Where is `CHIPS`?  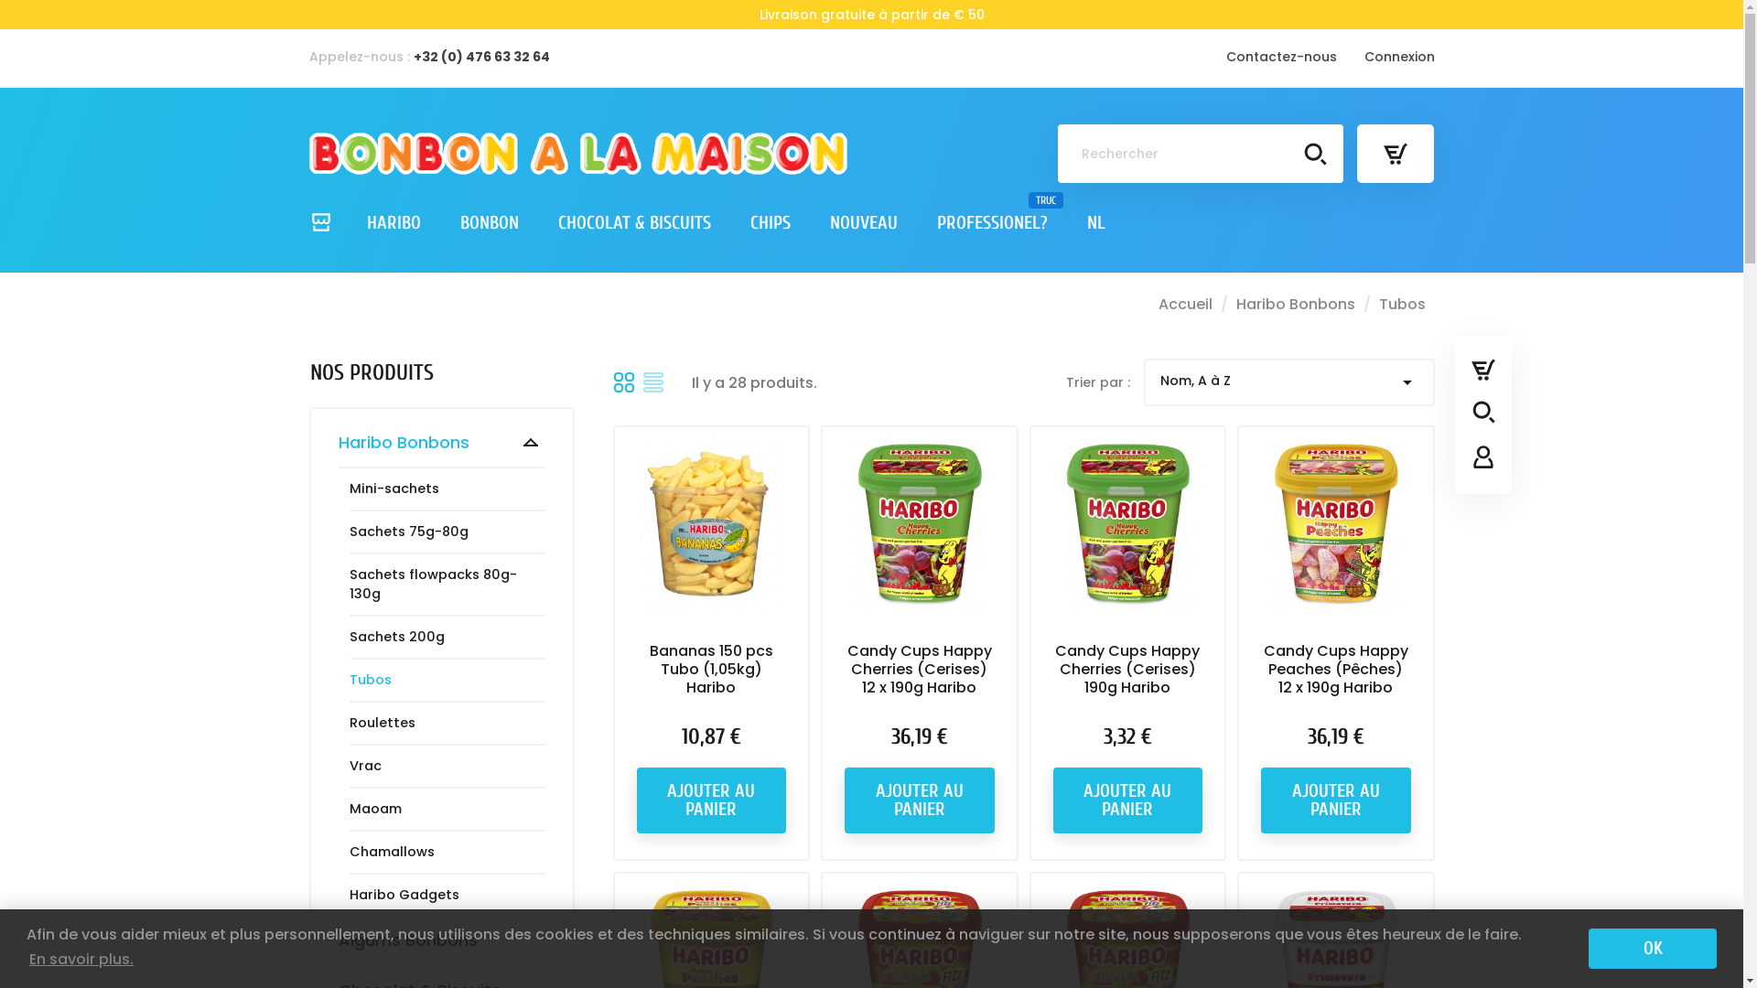 CHIPS is located at coordinates (771, 223).